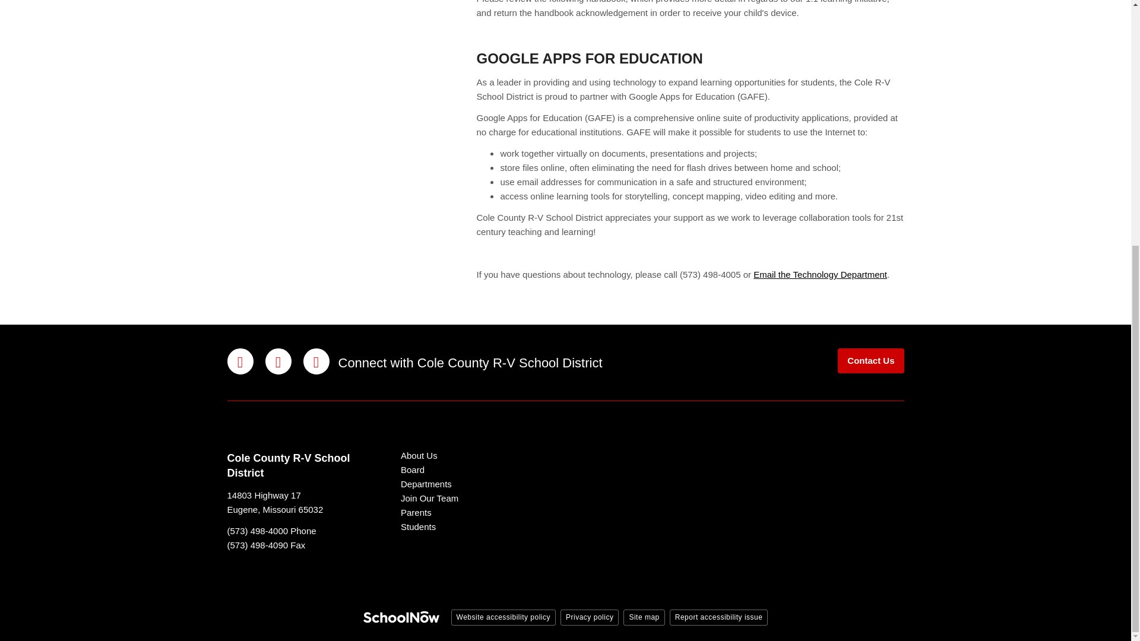 This screenshot has height=641, width=1140. I want to click on SchoolNow website link, so click(401, 618).